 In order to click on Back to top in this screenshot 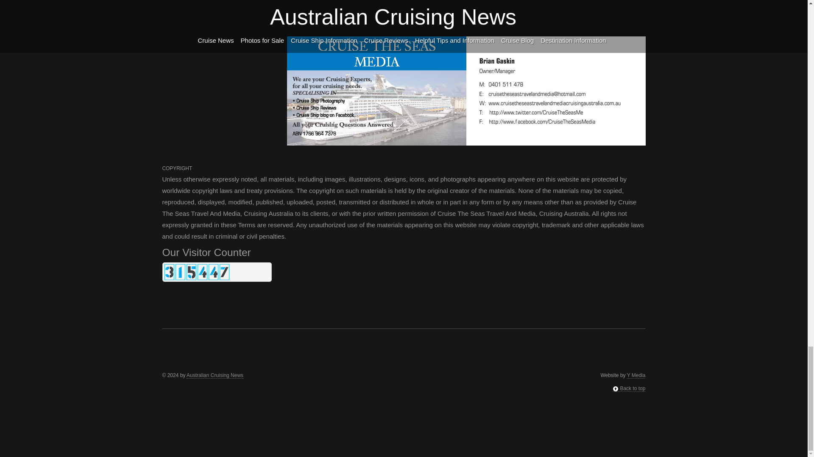, I will do `click(629, 388)`.